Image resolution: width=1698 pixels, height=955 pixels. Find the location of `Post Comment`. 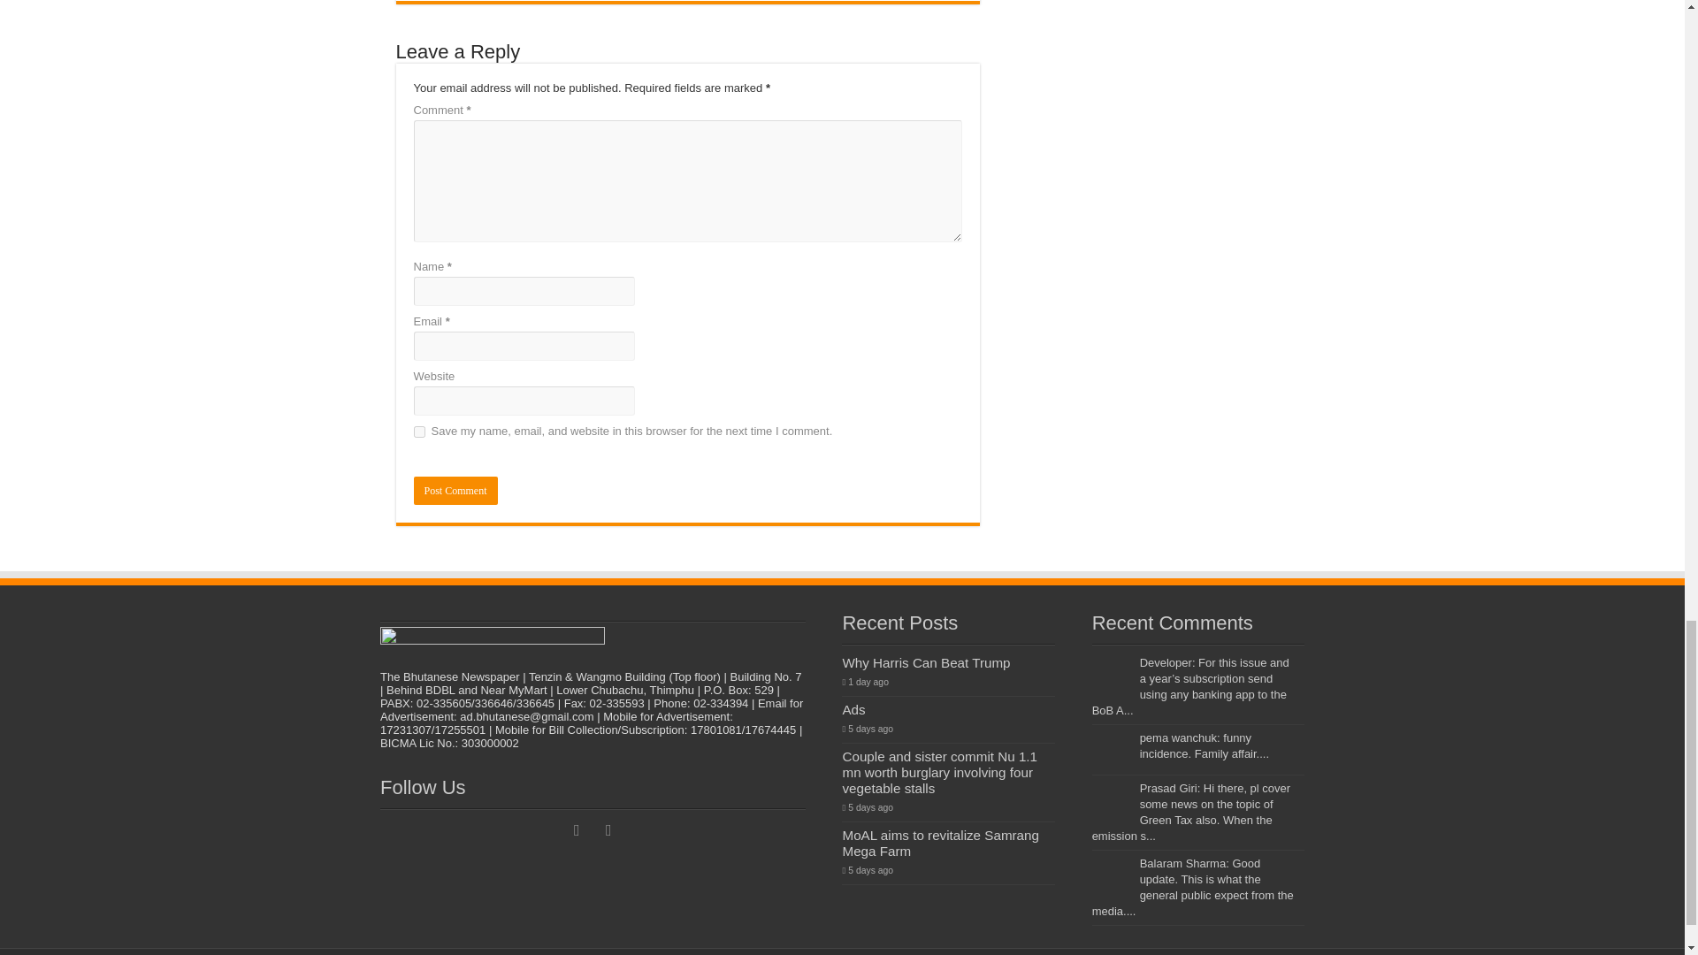

Post Comment is located at coordinates (455, 490).